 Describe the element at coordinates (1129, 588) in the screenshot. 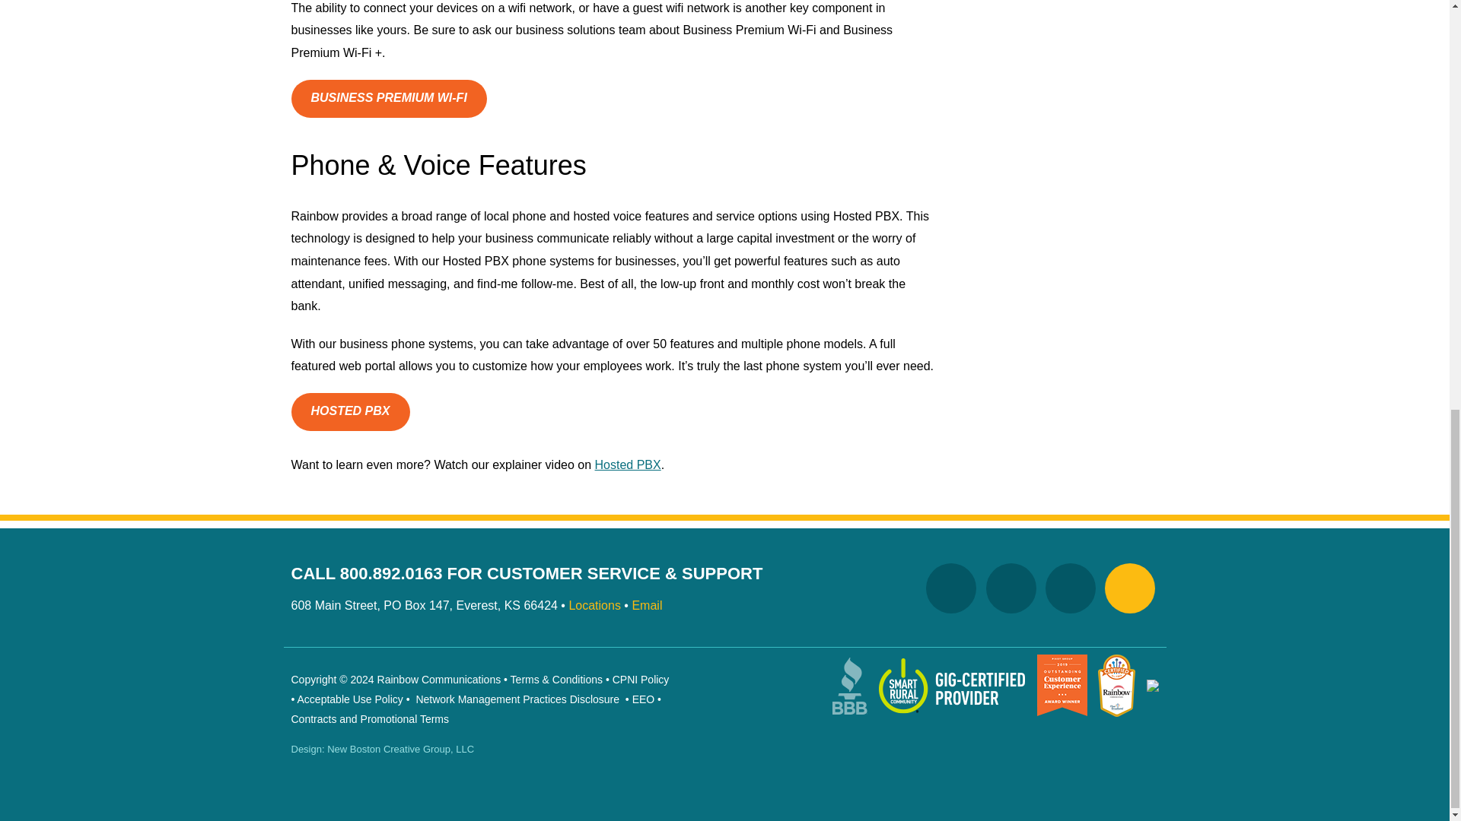

I see `RSS` at that location.